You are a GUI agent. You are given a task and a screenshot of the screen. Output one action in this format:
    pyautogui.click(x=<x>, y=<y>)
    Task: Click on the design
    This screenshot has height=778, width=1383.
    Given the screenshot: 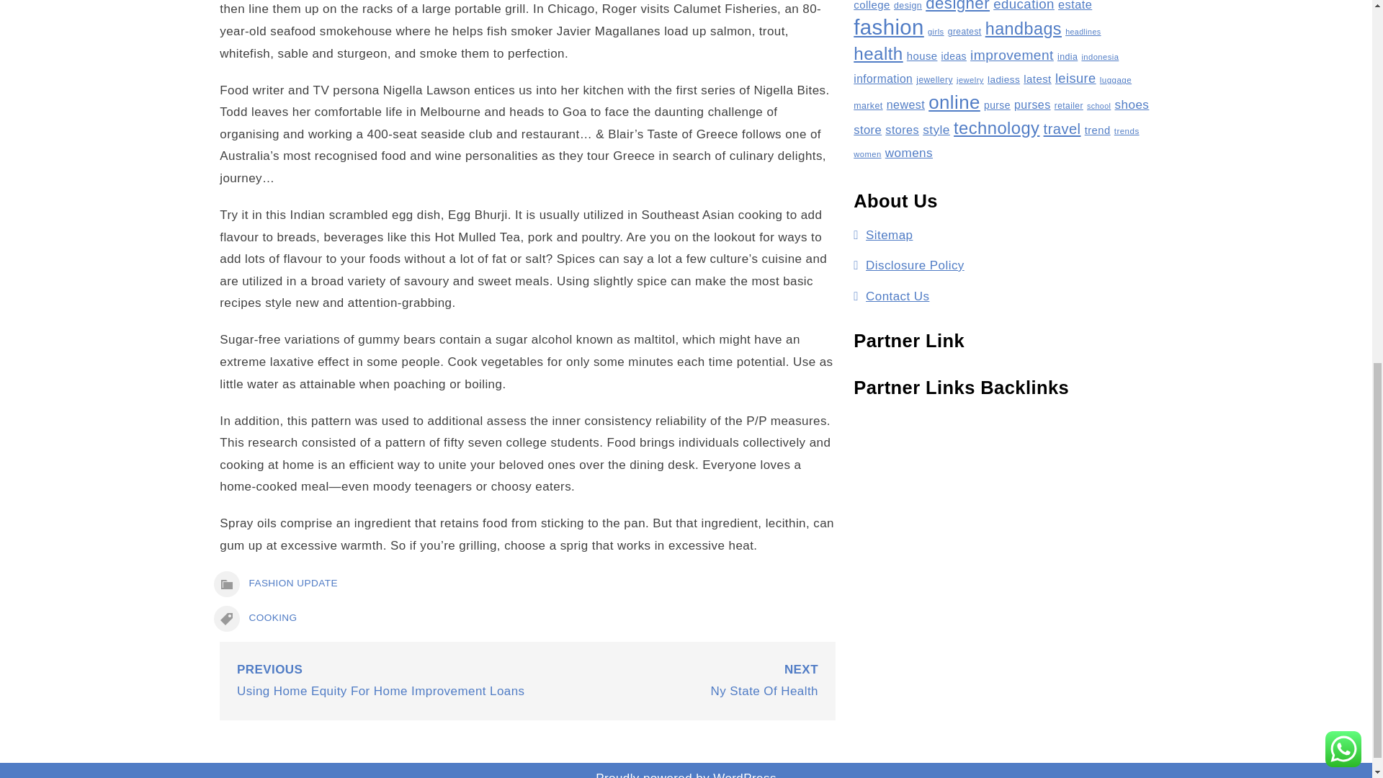 What is the action you would take?
    pyautogui.click(x=908, y=6)
    